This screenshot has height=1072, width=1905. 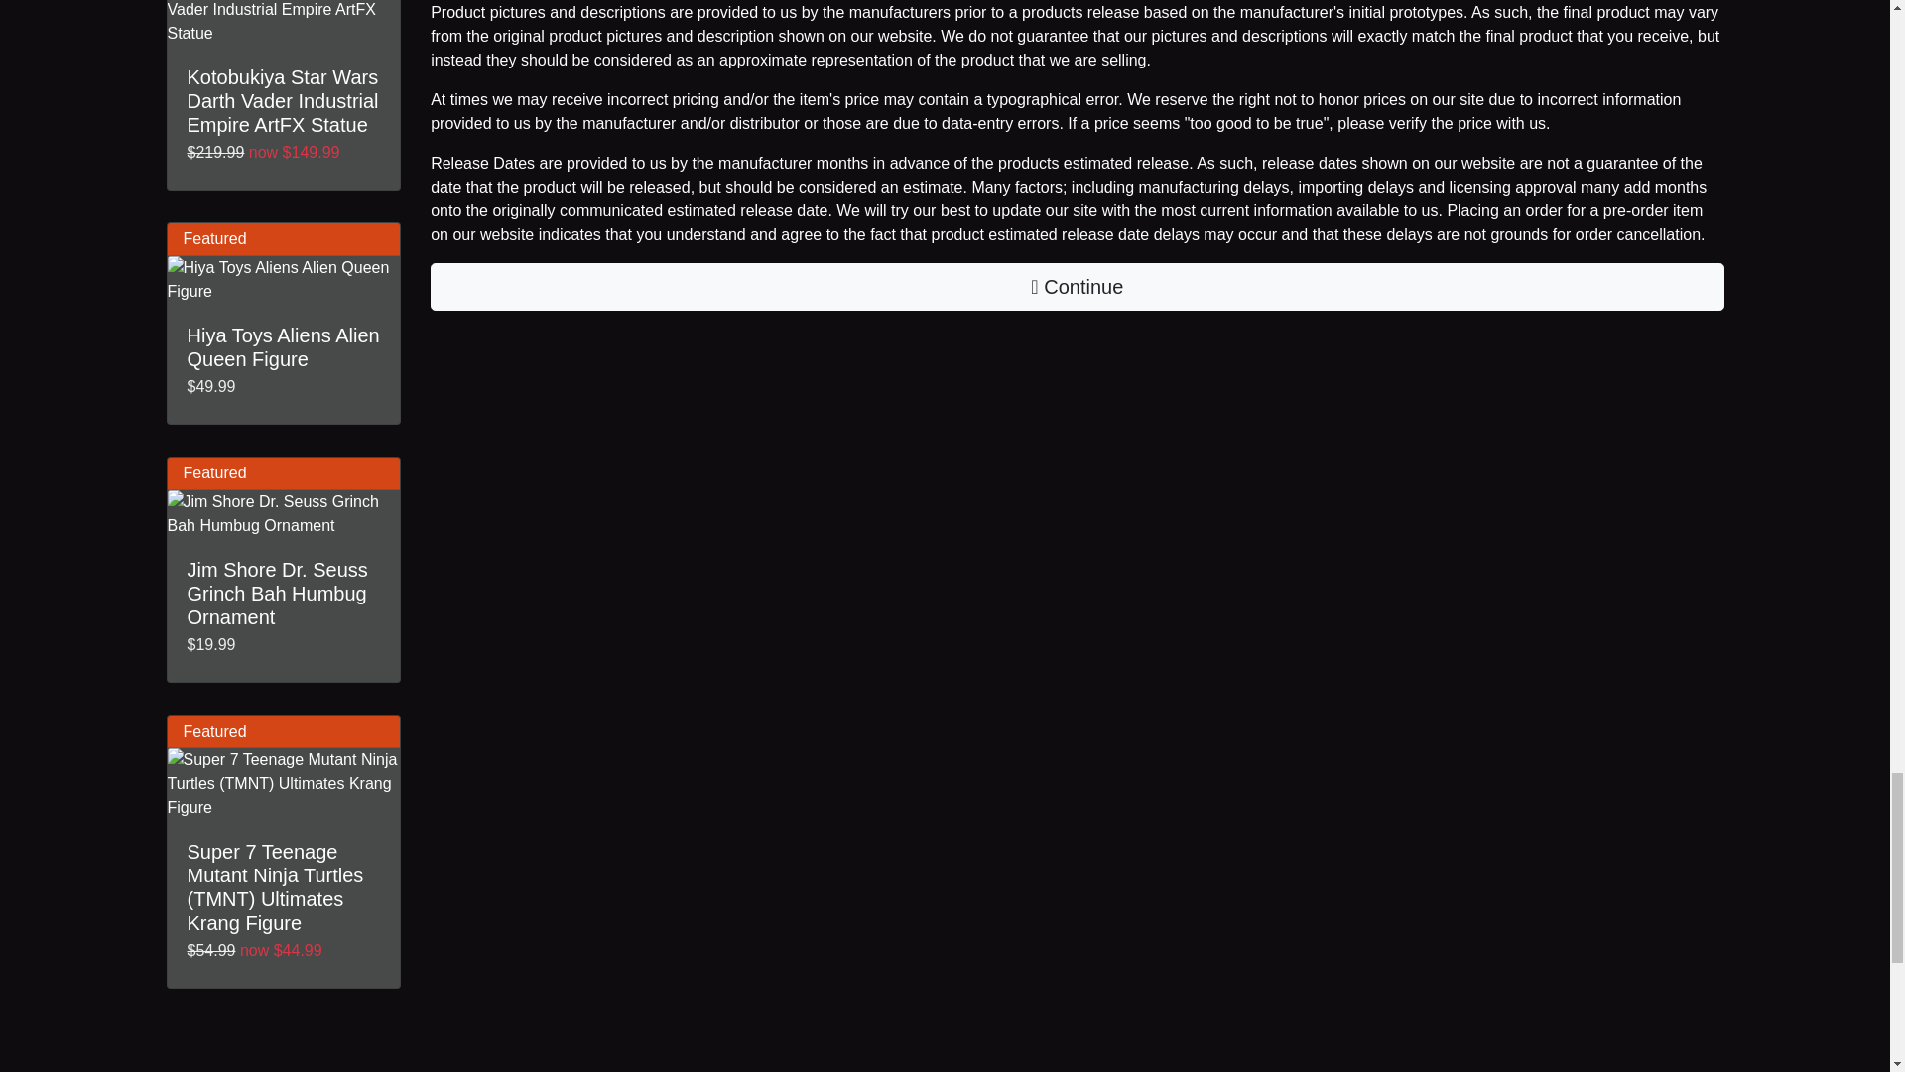 I want to click on Hiya Toys Aliens Alien Queen Figure, so click(x=284, y=280).